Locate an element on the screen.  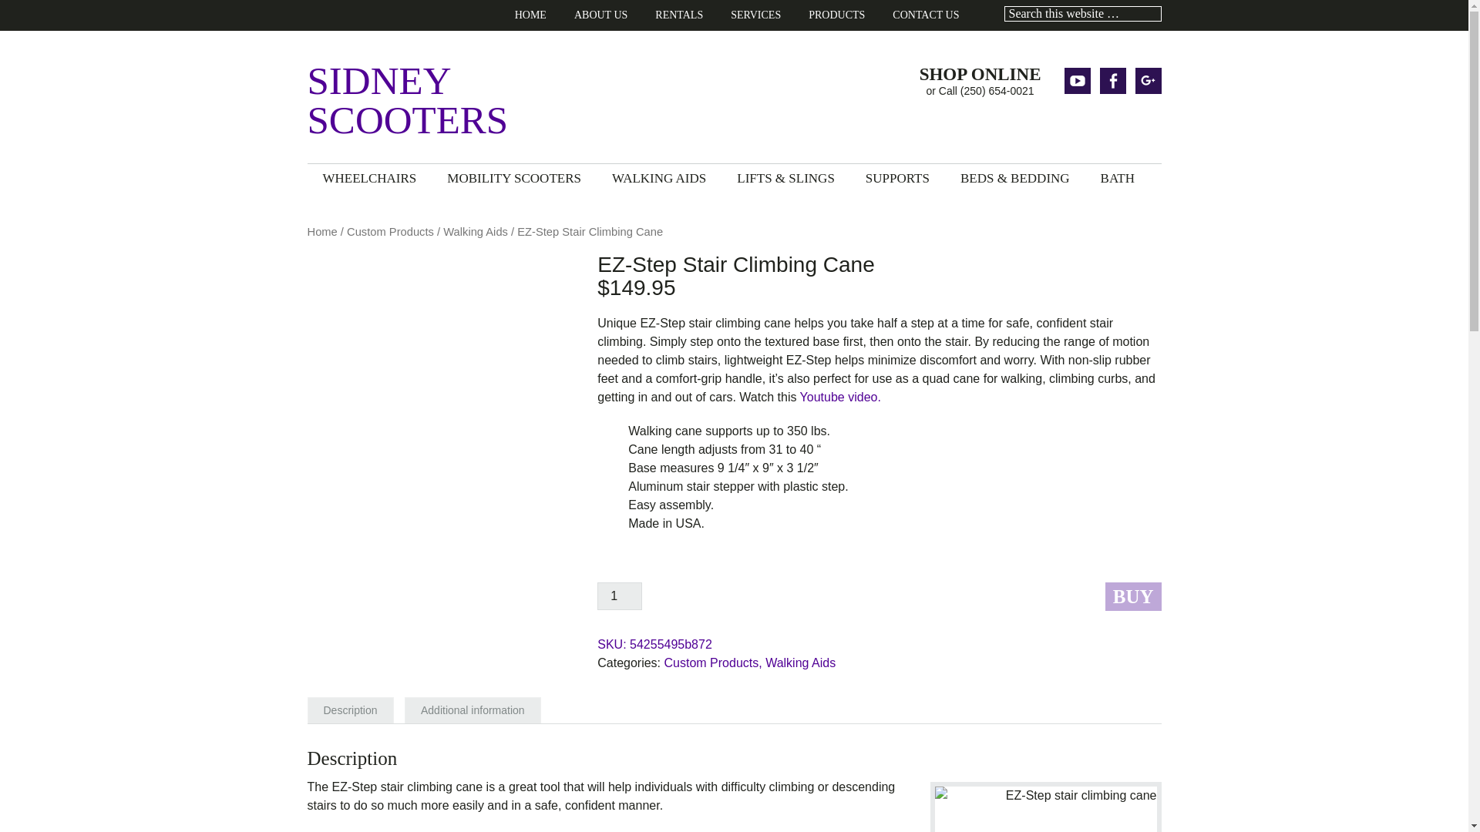
SIDNEY SCOOTERS is located at coordinates (461, 100).